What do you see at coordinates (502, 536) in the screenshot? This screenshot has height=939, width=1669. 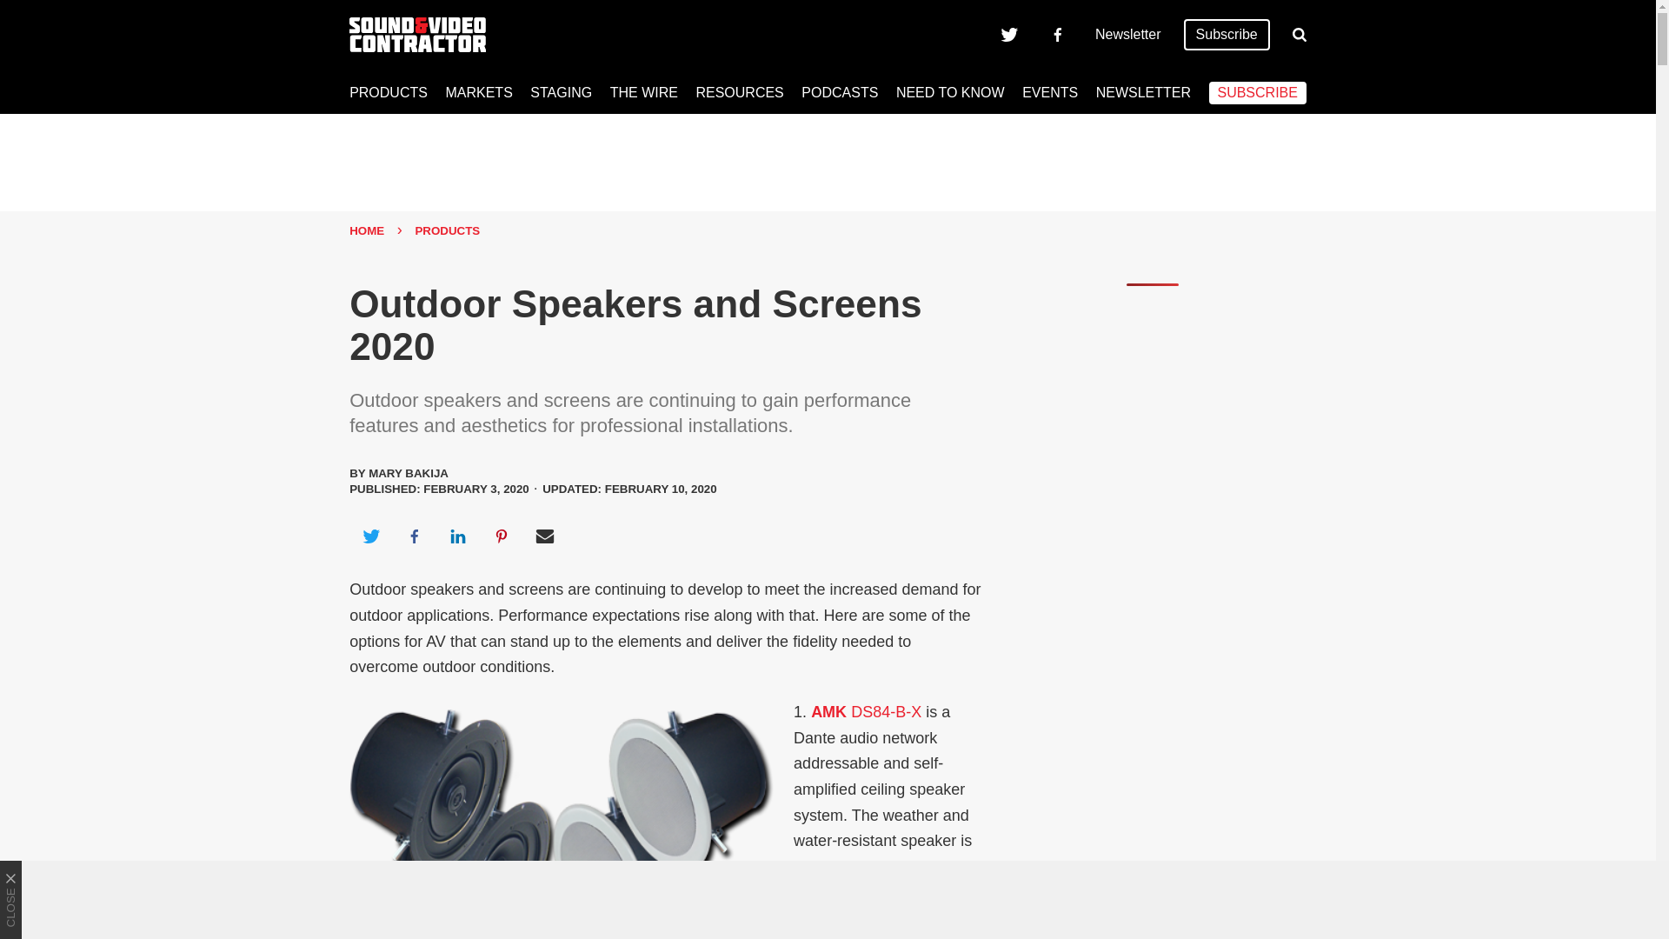 I see `Share on Pinterest` at bounding box center [502, 536].